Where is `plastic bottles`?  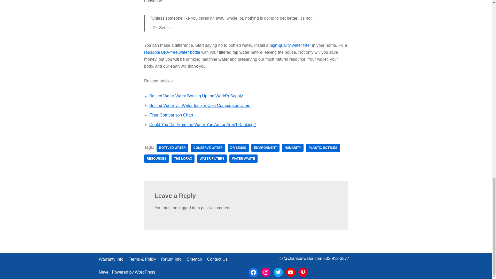
plastic bottles is located at coordinates (323, 148).